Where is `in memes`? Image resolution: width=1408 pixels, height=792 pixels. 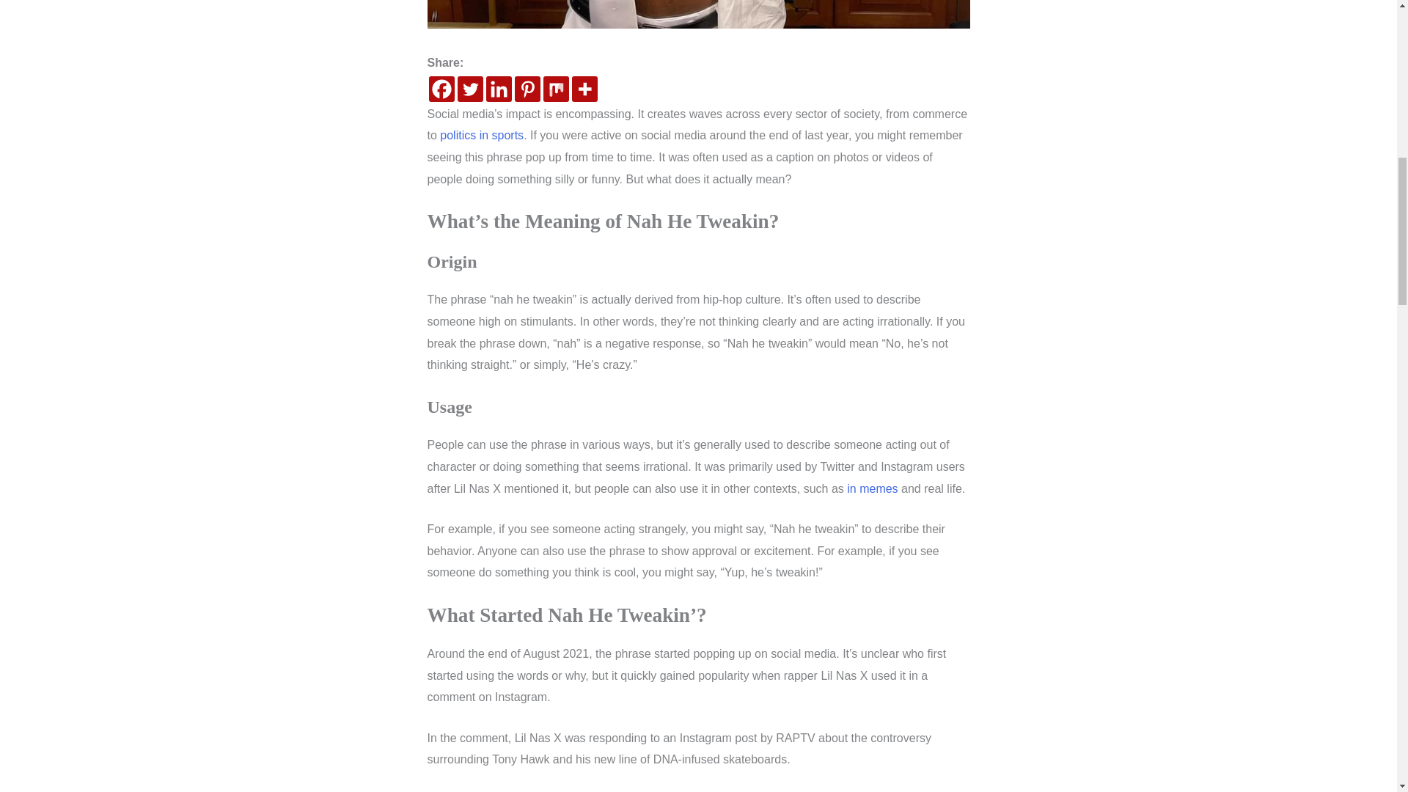 in memes is located at coordinates (873, 488).